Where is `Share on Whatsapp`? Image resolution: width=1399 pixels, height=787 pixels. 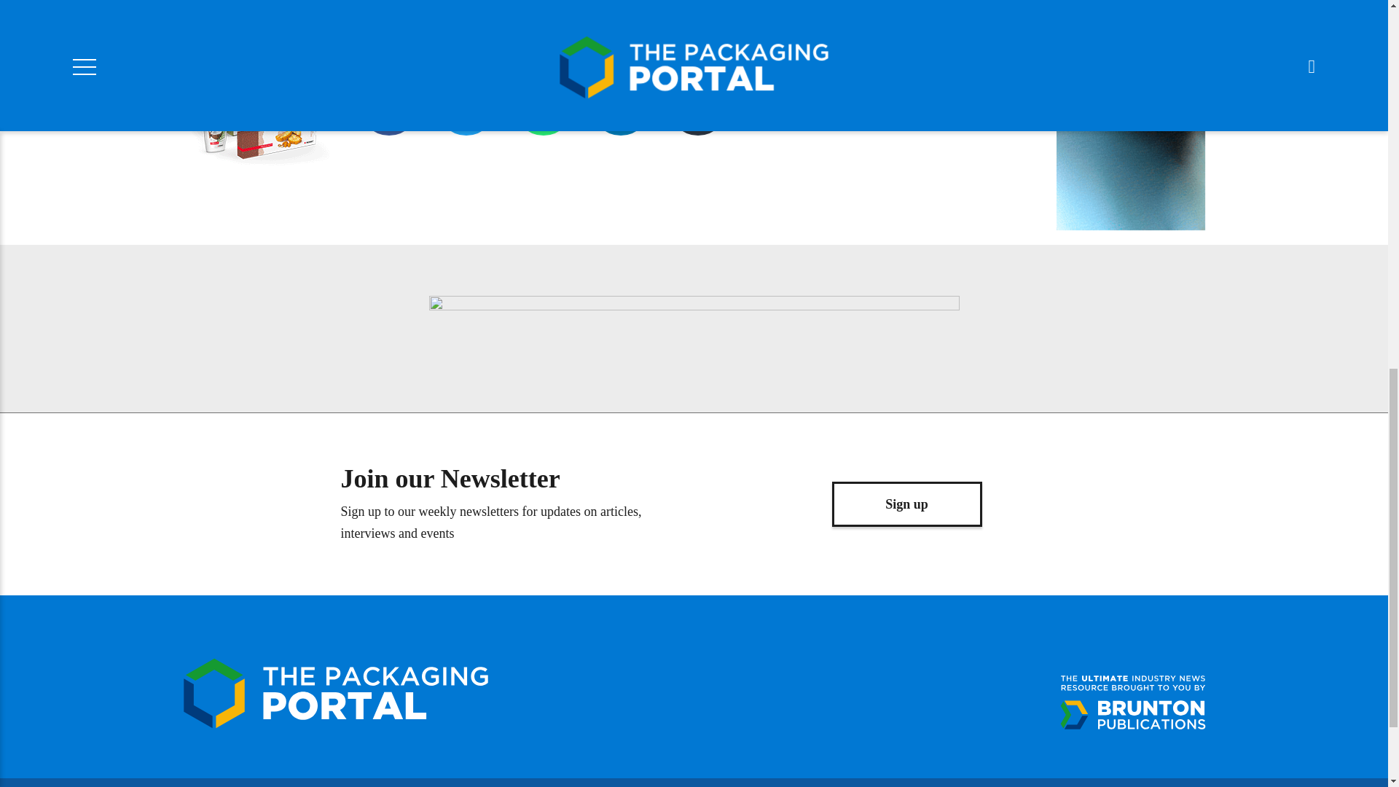
Share on Whatsapp is located at coordinates (542, 105).